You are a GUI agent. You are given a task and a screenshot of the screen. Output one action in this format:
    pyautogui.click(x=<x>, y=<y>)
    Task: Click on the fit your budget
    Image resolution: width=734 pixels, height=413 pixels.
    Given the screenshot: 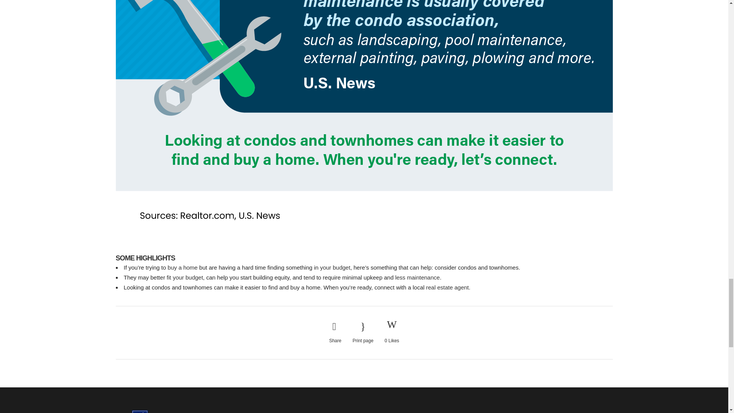 What is the action you would take?
    pyautogui.click(x=185, y=278)
    